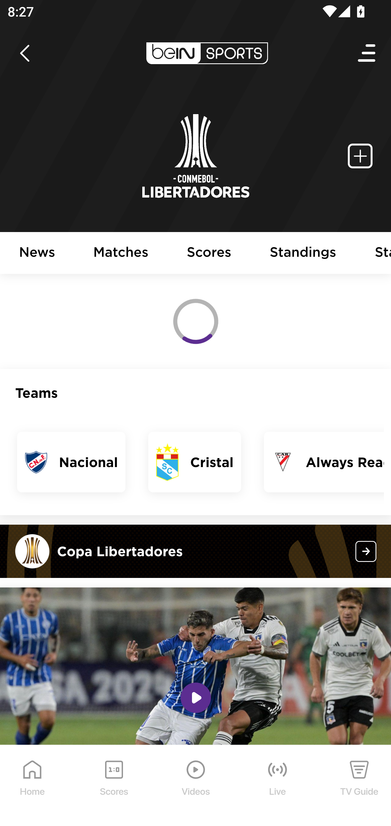 This screenshot has width=391, height=826. Describe the element at coordinates (37, 253) in the screenshot. I see `News` at that location.